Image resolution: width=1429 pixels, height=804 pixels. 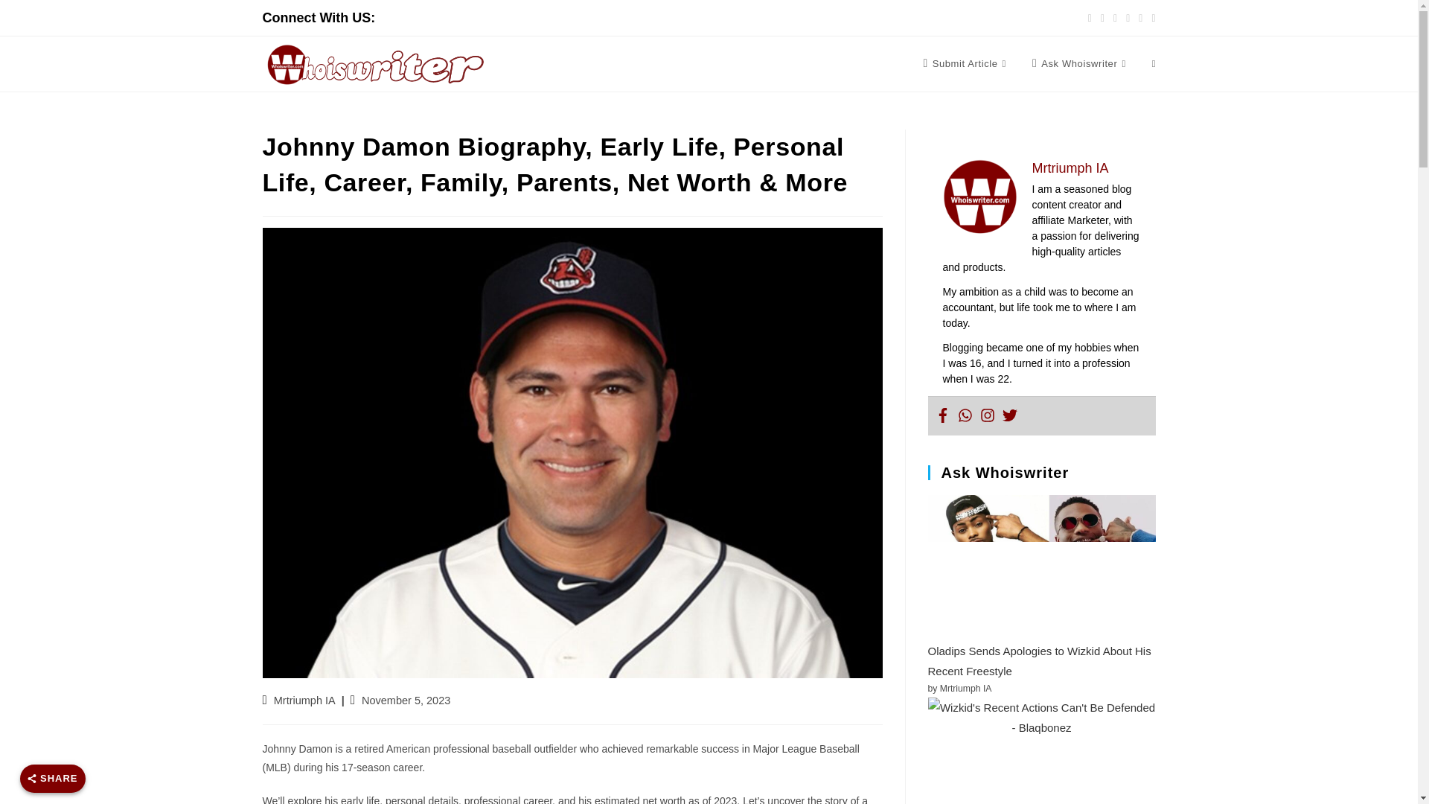 What do you see at coordinates (965, 415) in the screenshot?
I see `Whatsapp` at bounding box center [965, 415].